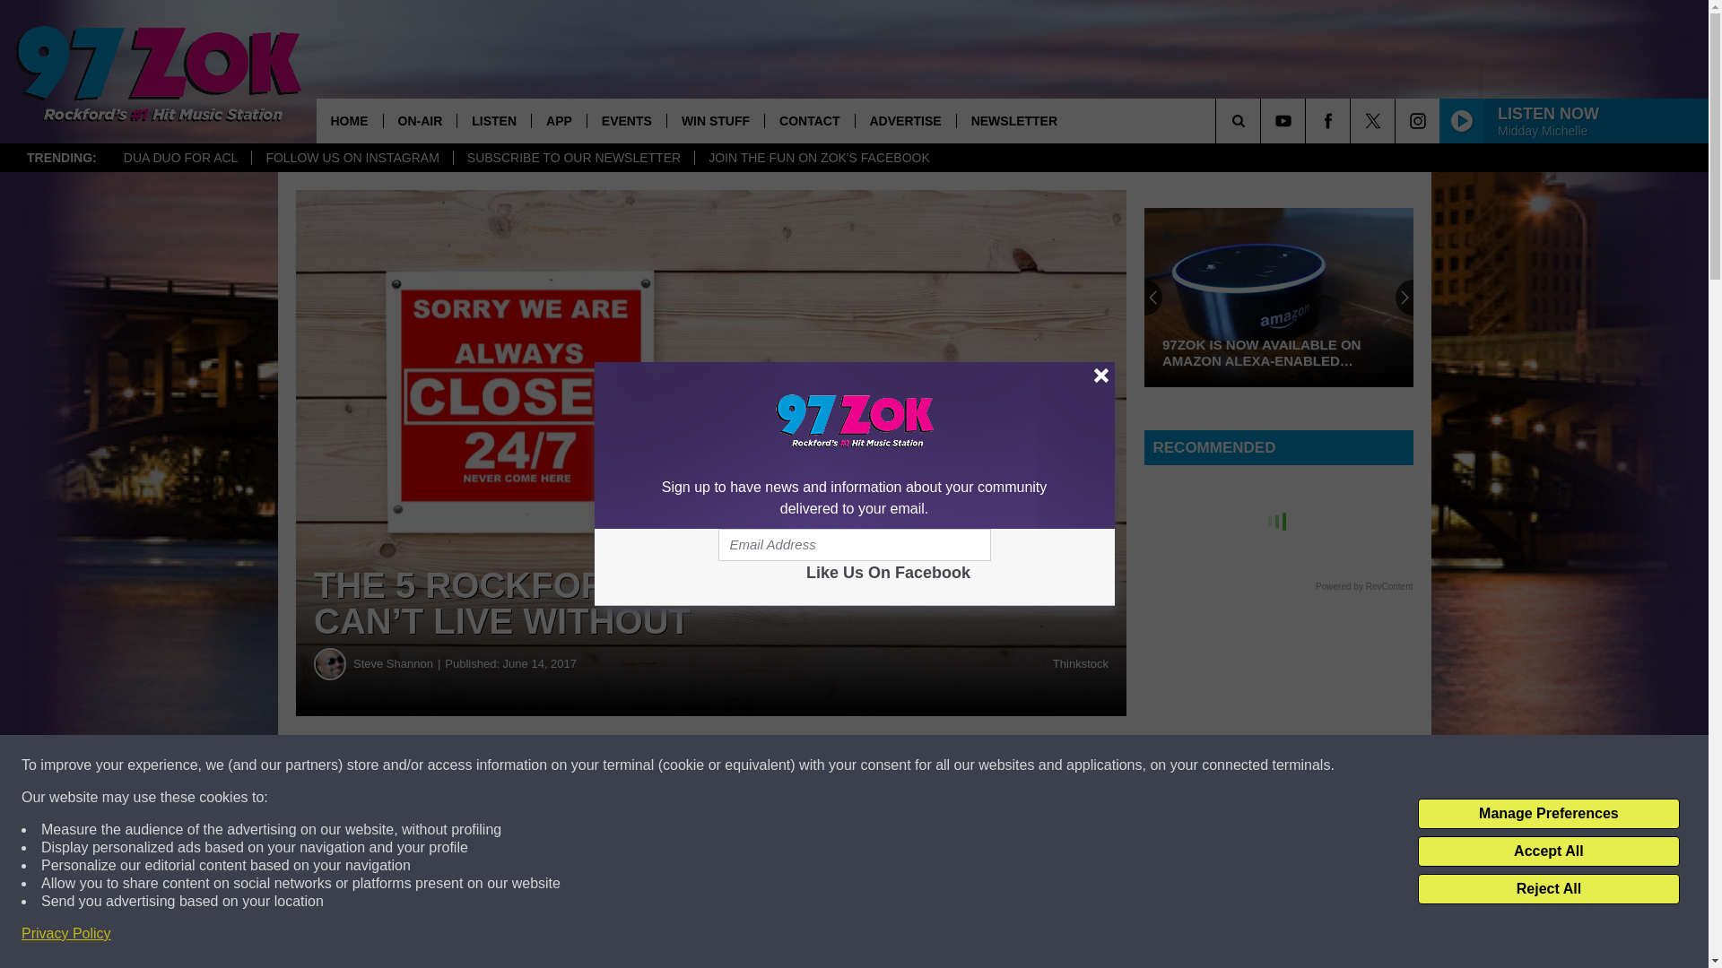  Describe the element at coordinates (545, 765) in the screenshot. I see `Share on Facebook` at that location.